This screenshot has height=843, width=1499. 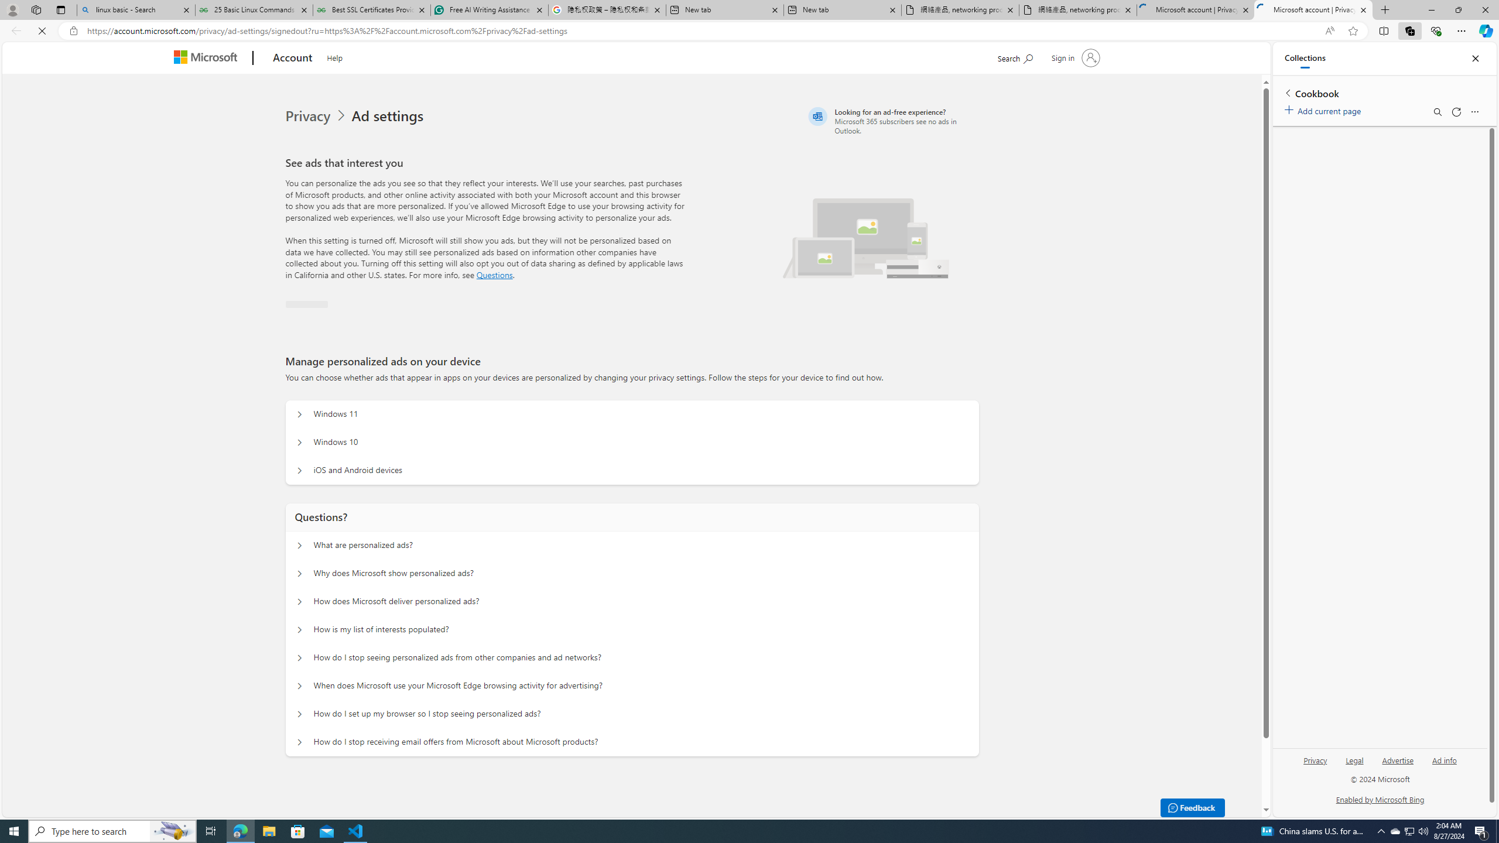 I want to click on linux basic - Search, so click(x=136, y=10).